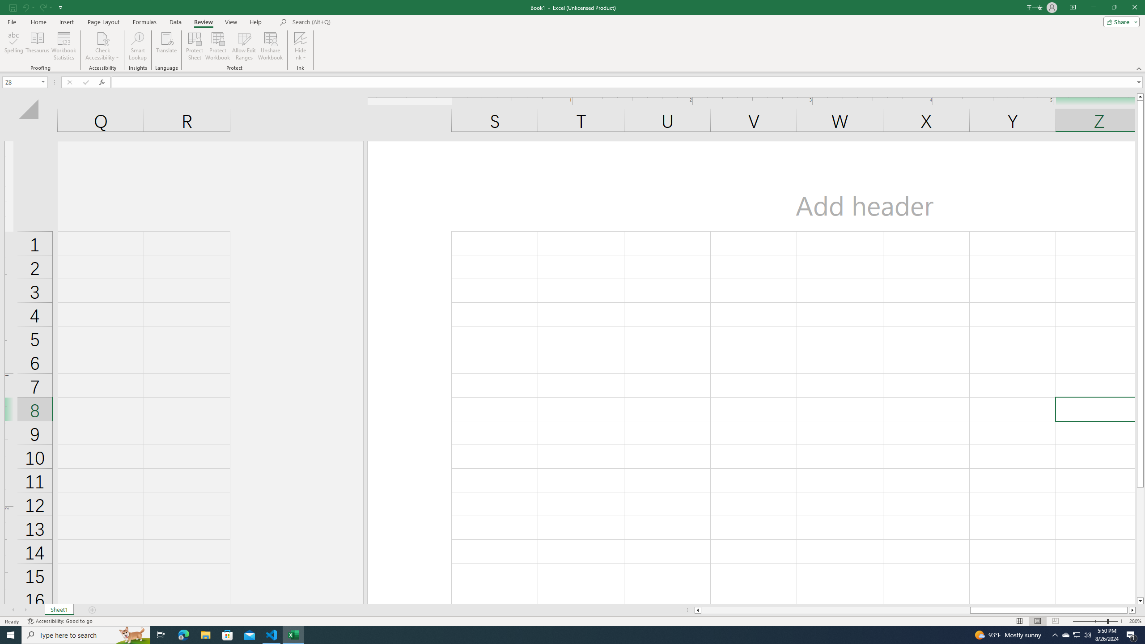 This screenshot has height=644, width=1145. I want to click on Spelling..., so click(13, 46).